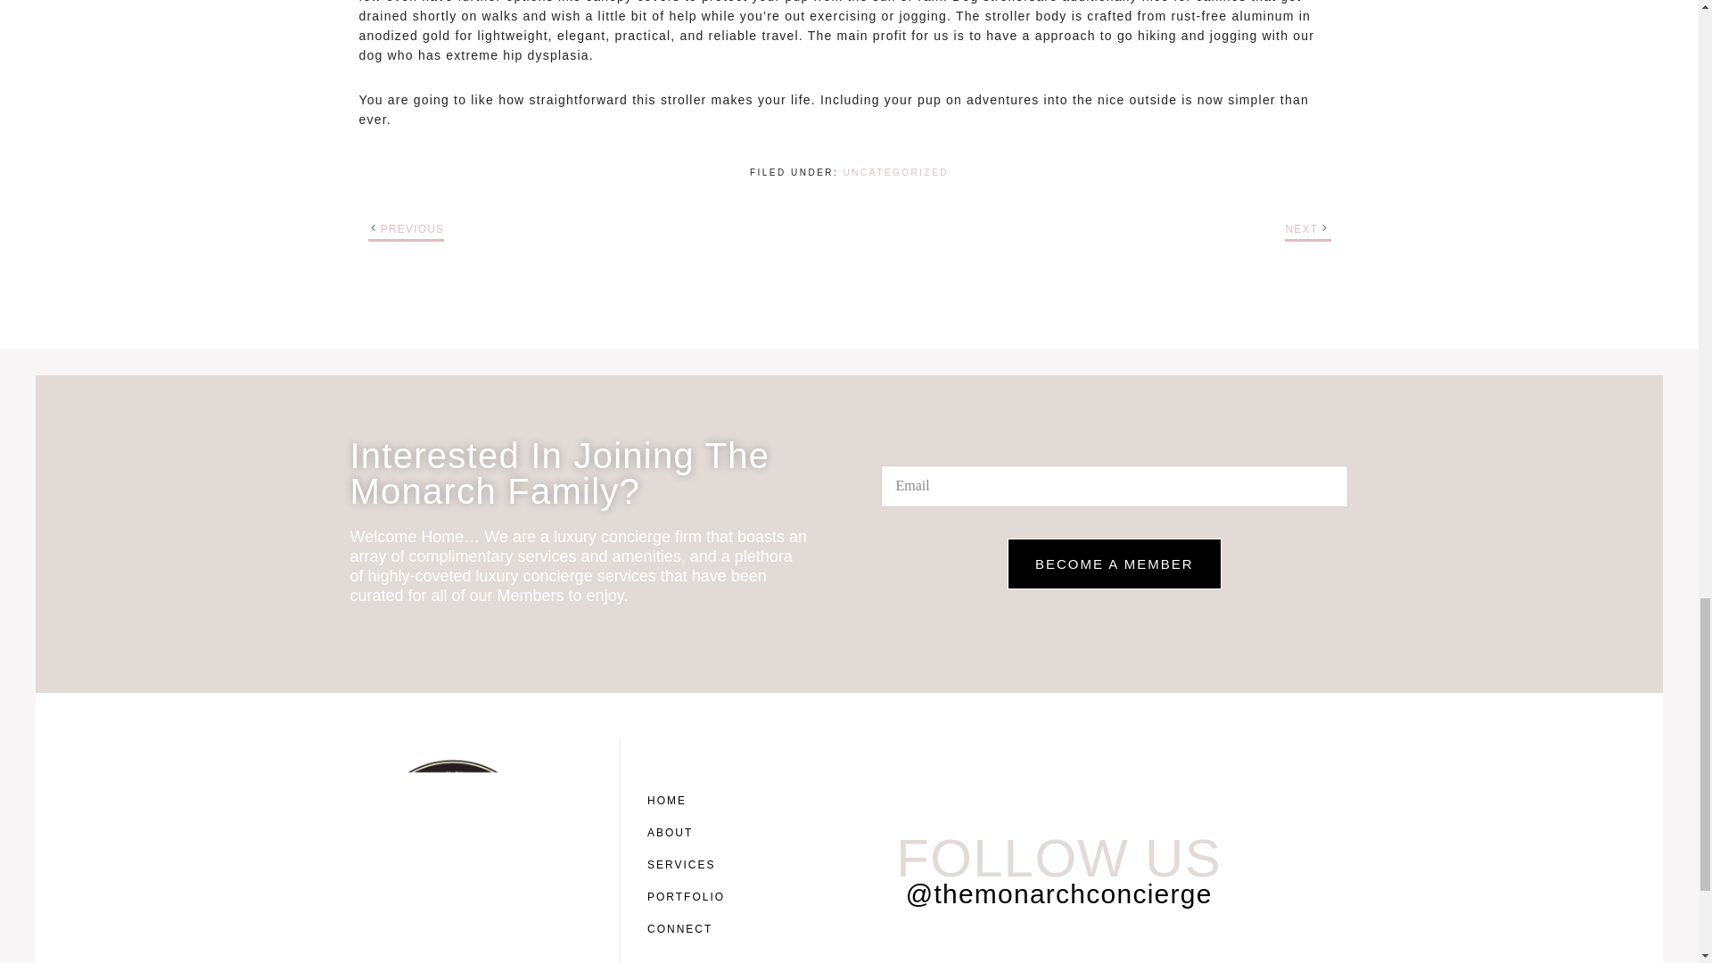 The height and width of the screenshot is (963, 1712). What do you see at coordinates (1302, 228) in the screenshot?
I see `NEXT` at bounding box center [1302, 228].